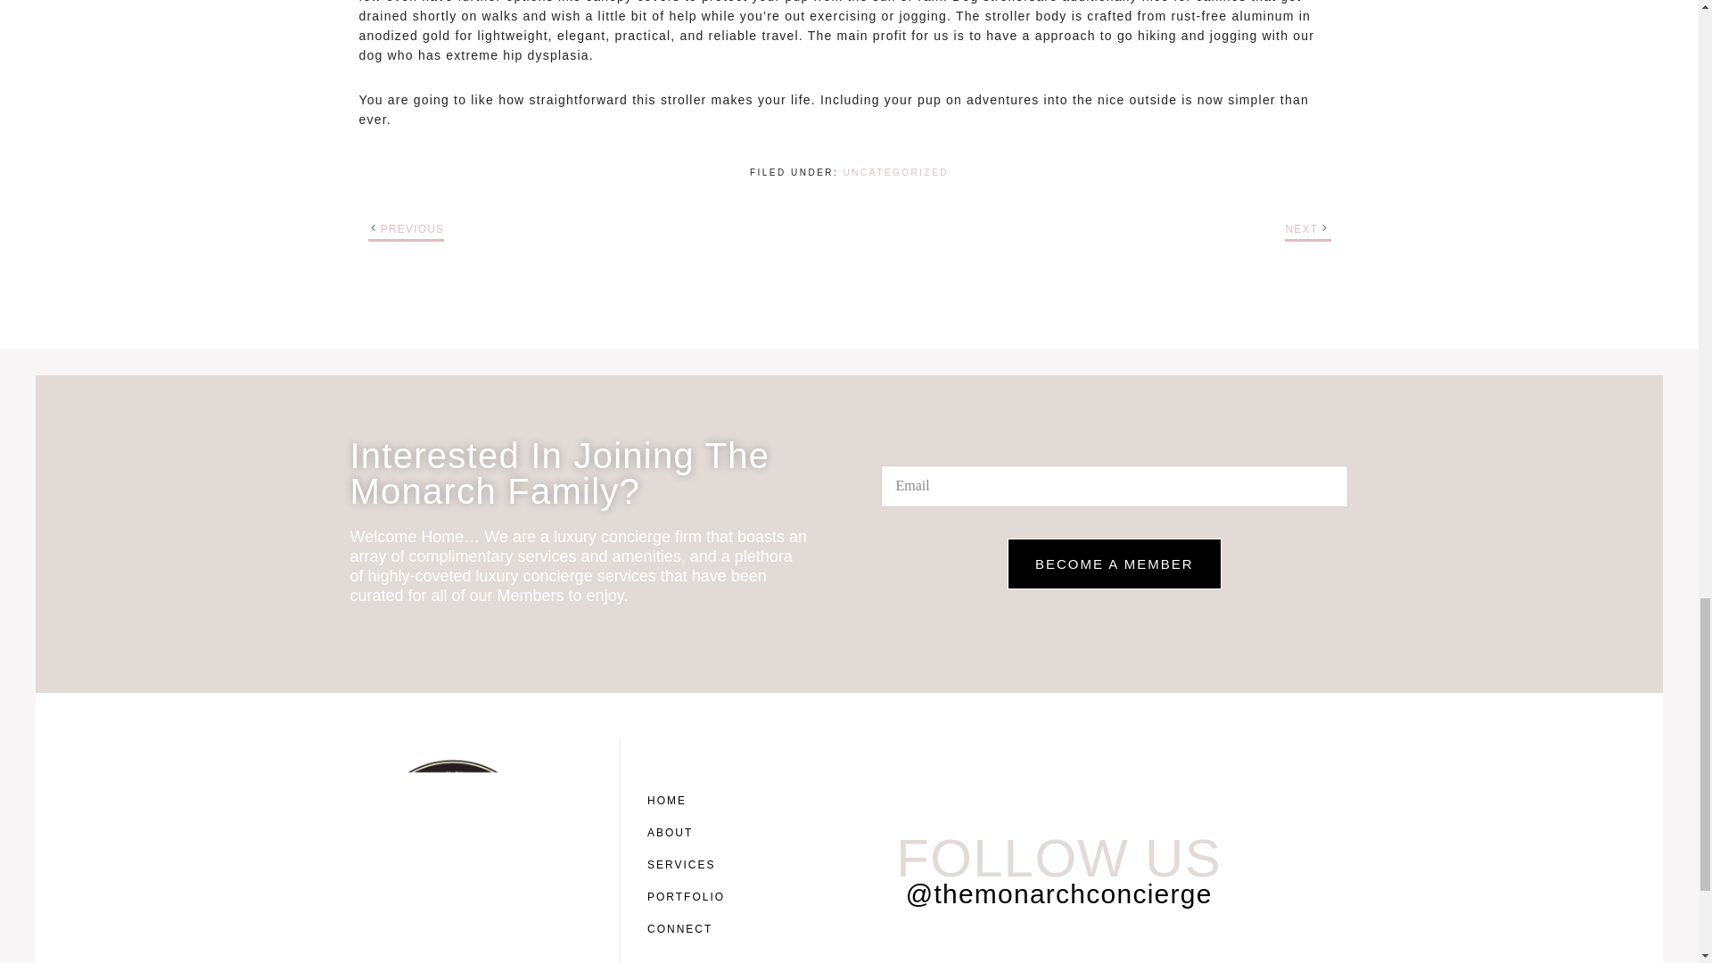 The height and width of the screenshot is (963, 1712). What do you see at coordinates (1302, 228) in the screenshot?
I see `NEXT` at bounding box center [1302, 228].